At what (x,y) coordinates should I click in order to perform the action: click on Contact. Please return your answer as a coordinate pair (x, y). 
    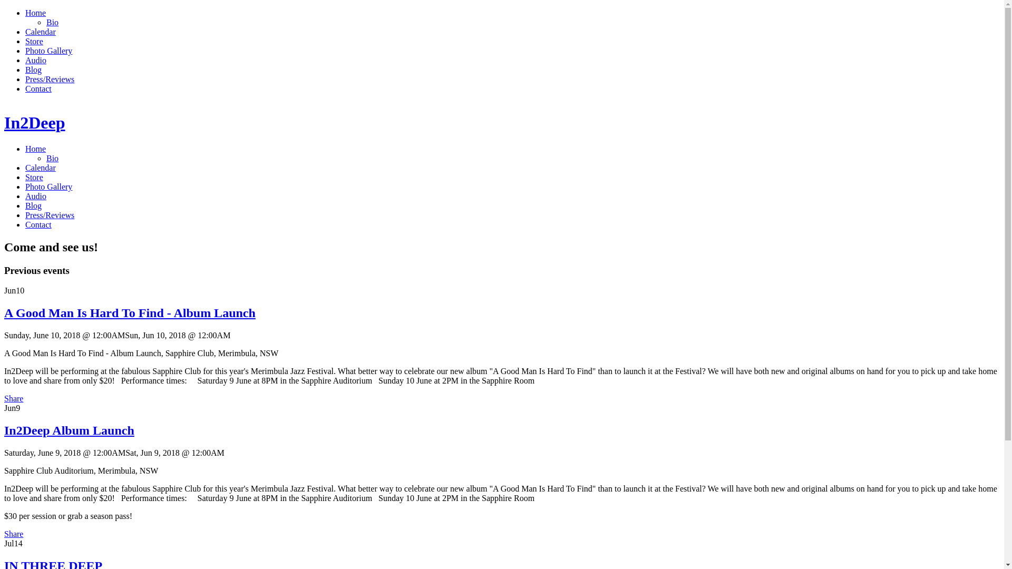
    Looking at the image, I should click on (38, 224).